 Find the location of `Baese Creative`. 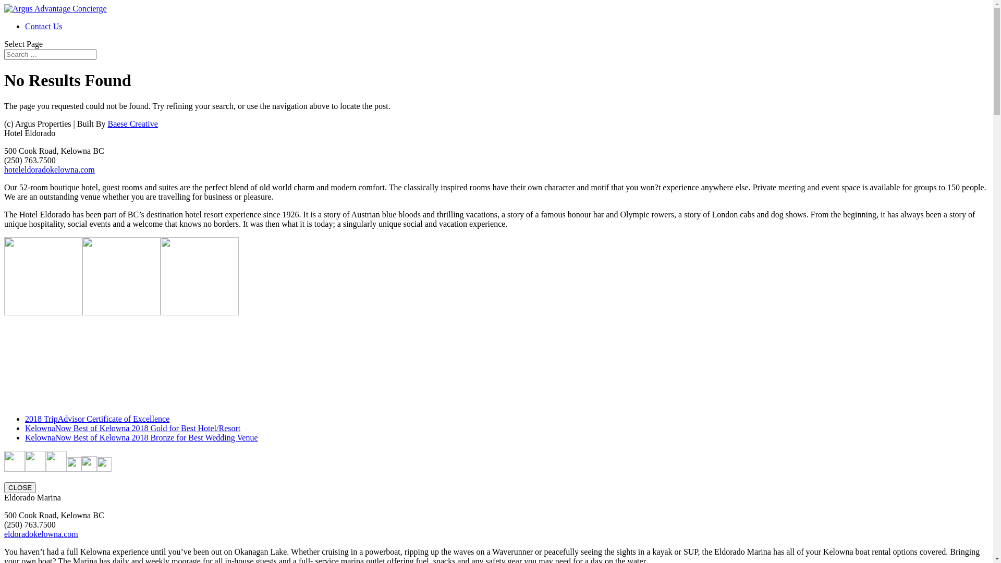

Baese Creative is located at coordinates (132, 124).